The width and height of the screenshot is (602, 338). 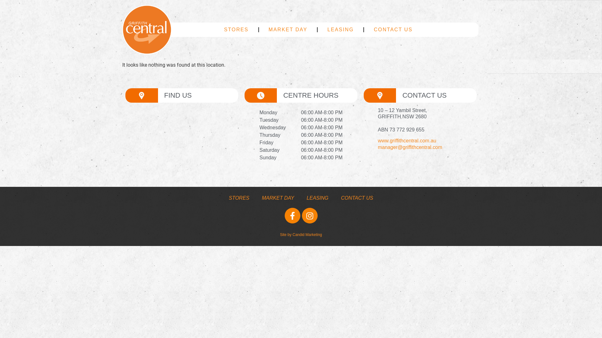 I want to click on STORES, so click(x=239, y=198).